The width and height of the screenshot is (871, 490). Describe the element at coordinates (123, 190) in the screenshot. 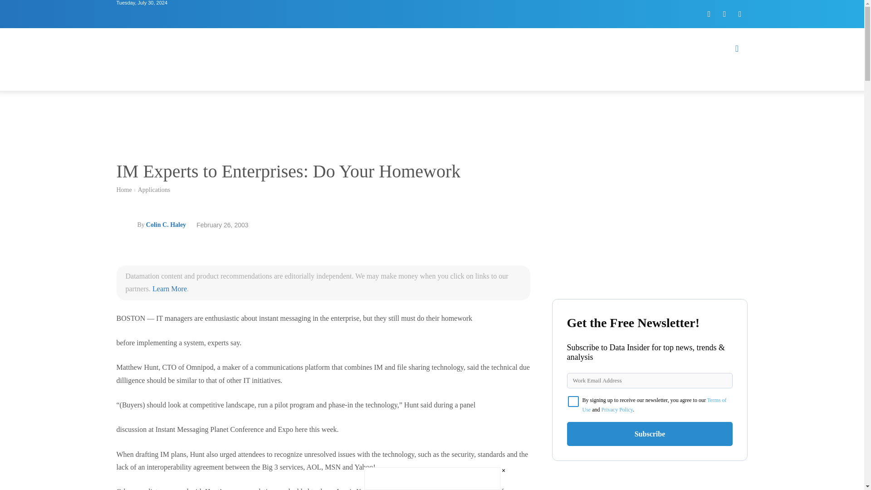

I see `Home` at that location.